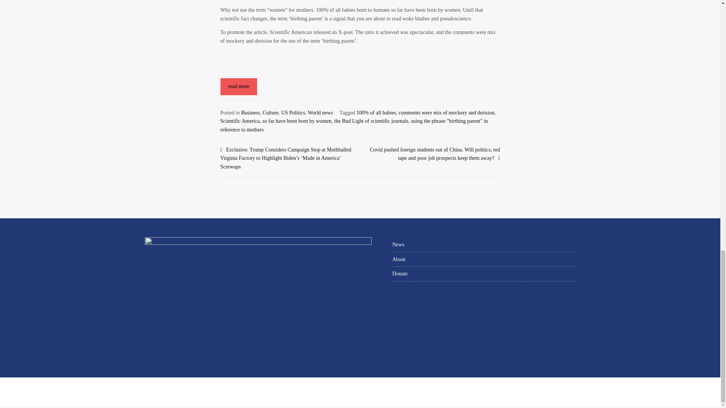 This screenshot has width=726, height=408. I want to click on Scientific America, so click(240, 121).